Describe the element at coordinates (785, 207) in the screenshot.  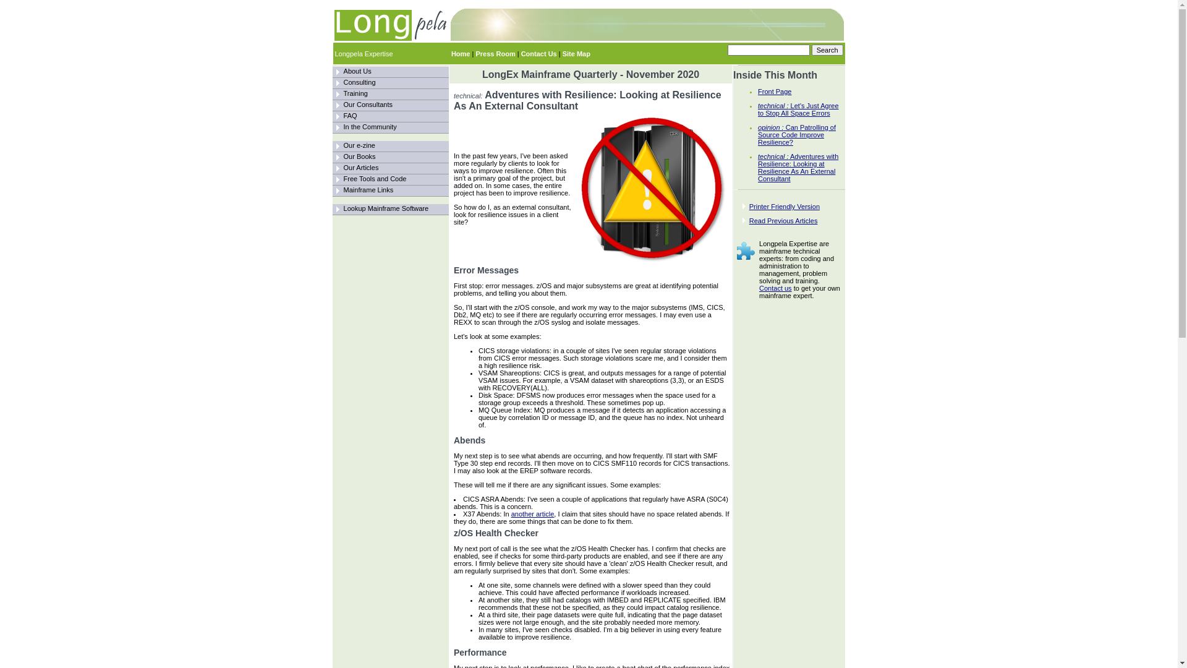
I see `Printer Friendly Version` at that location.